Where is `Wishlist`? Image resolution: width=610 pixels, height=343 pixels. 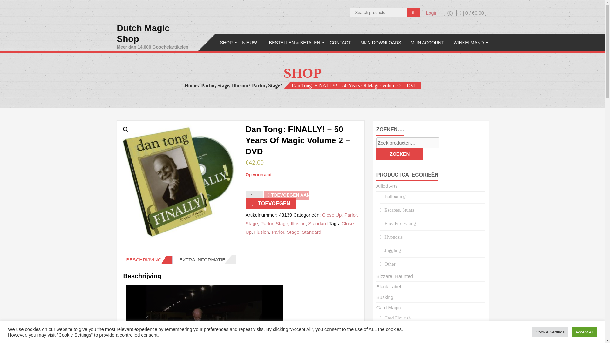 Wishlist is located at coordinates (154, 36).